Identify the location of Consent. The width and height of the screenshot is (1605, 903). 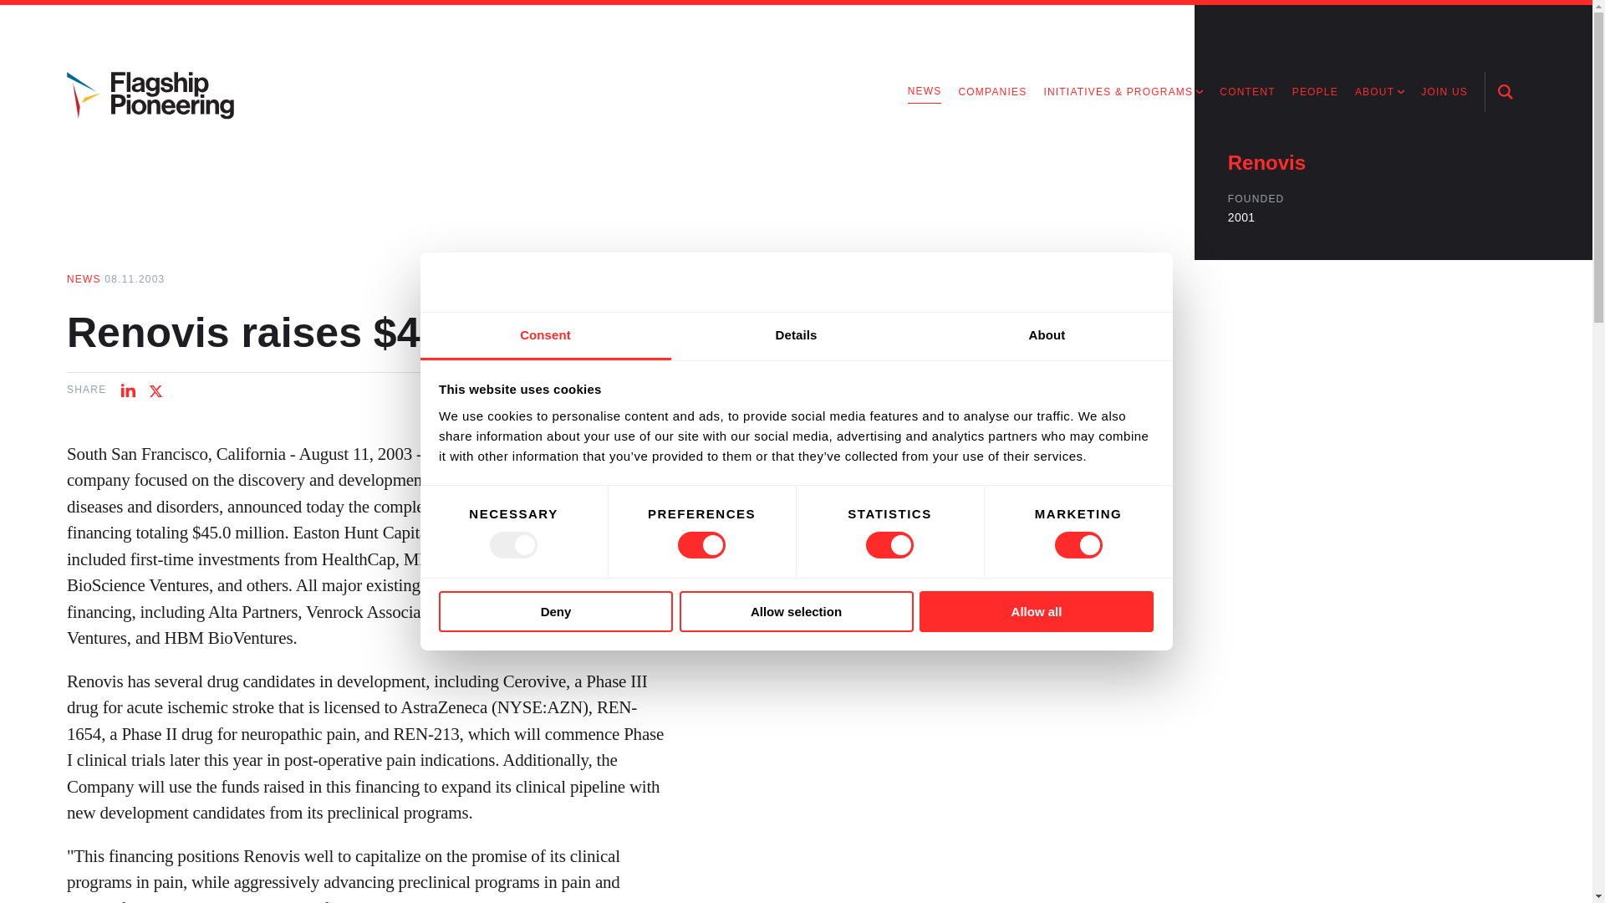
(545, 336).